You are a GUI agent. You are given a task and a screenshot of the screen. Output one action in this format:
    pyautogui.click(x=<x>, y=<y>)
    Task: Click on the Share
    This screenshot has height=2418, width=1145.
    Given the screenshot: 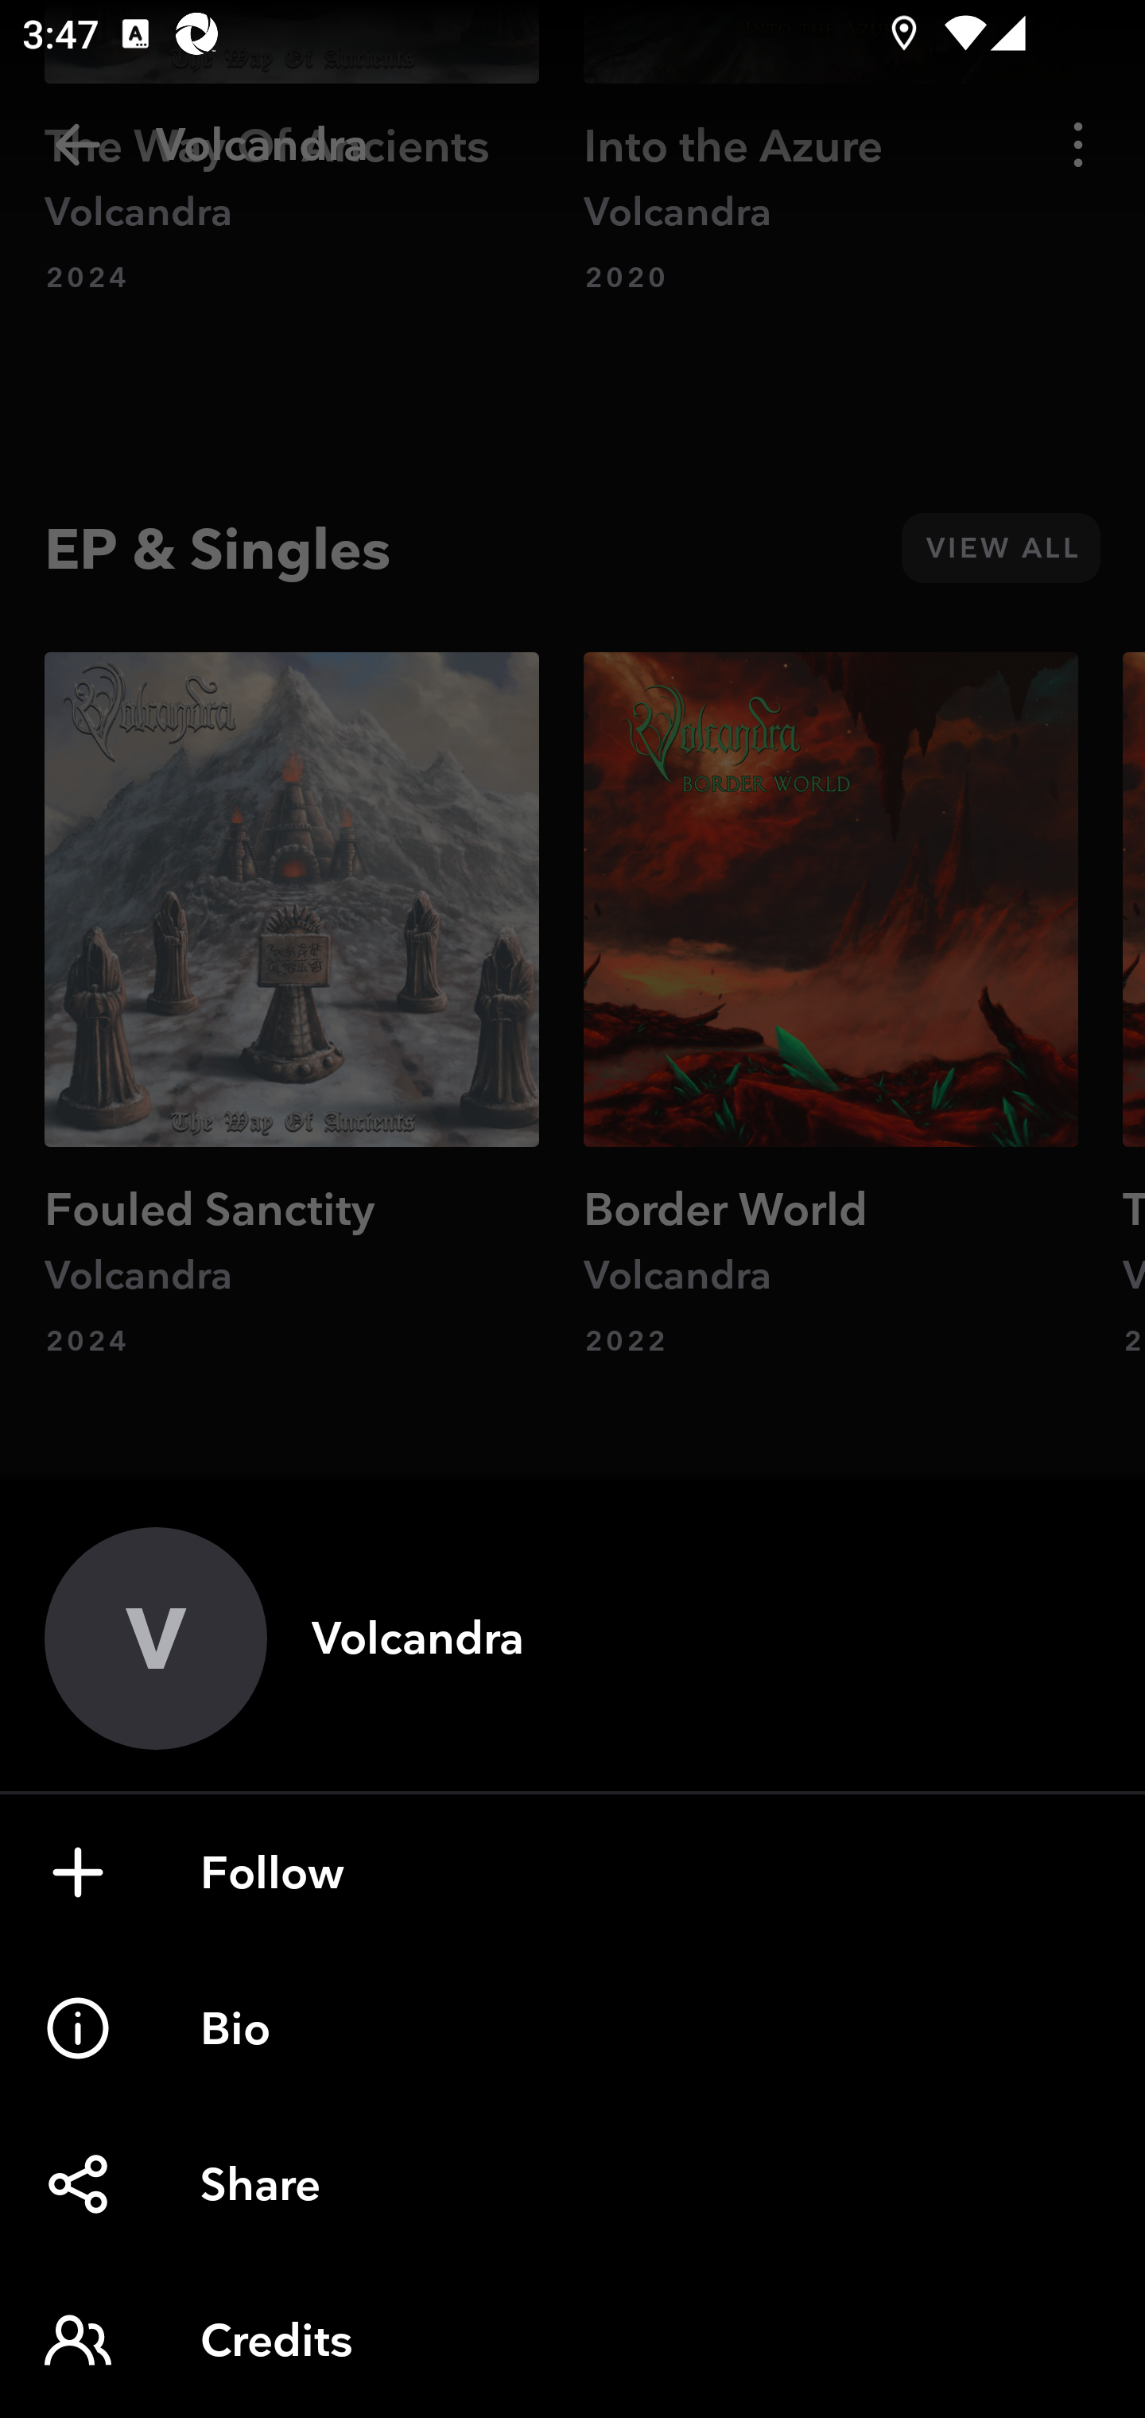 What is the action you would take?
    pyautogui.click(x=572, y=2184)
    